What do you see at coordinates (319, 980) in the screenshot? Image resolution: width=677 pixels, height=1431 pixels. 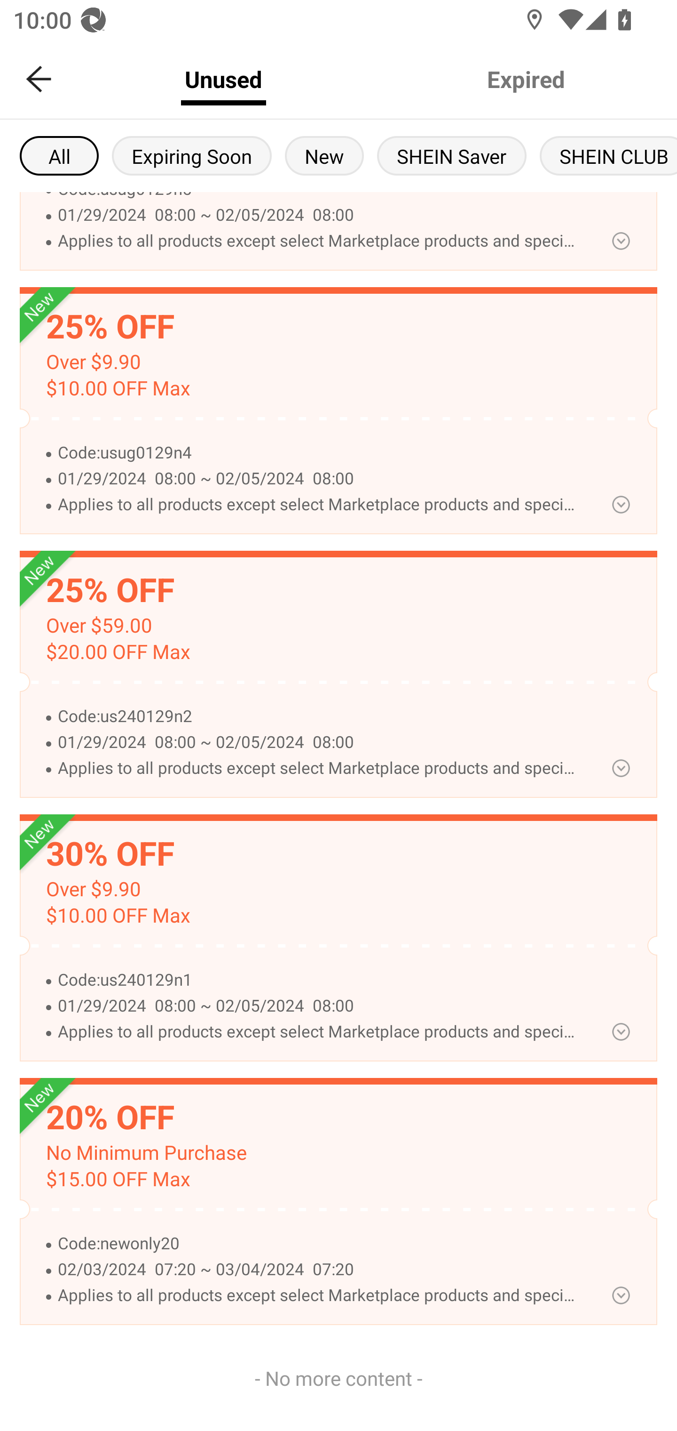 I see `Code:us240129n1` at bounding box center [319, 980].